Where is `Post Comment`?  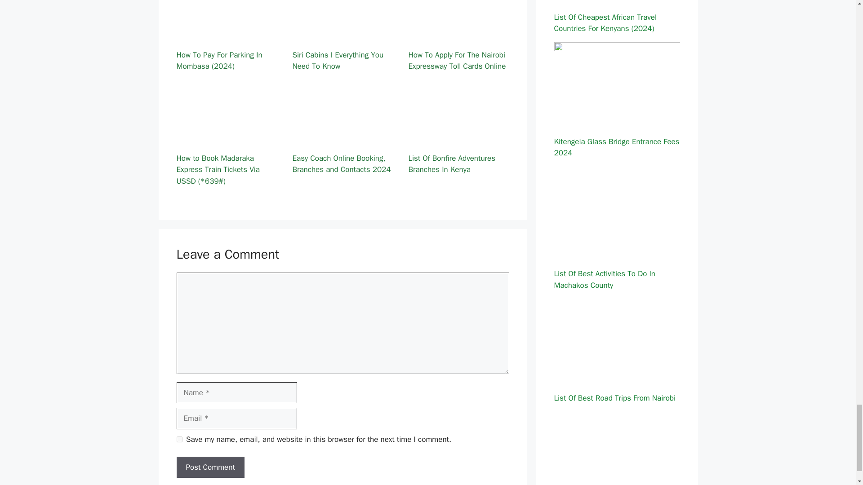
Post Comment is located at coordinates (210, 467).